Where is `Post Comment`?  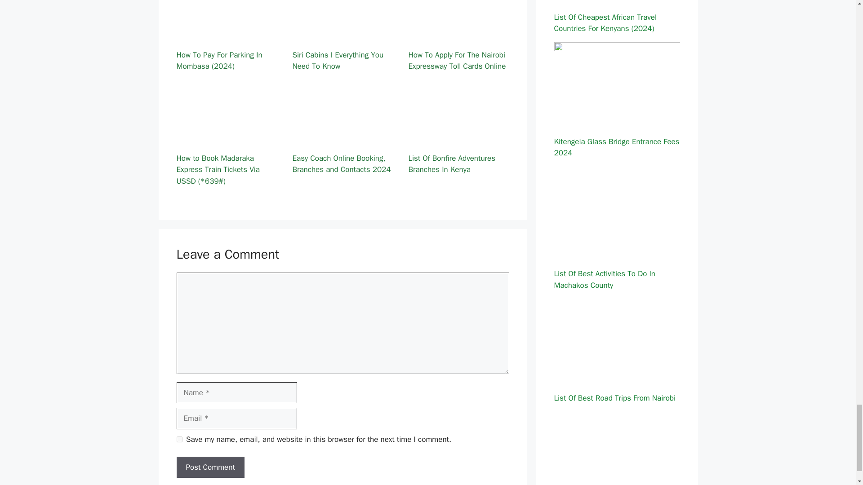
Post Comment is located at coordinates (210, 467).